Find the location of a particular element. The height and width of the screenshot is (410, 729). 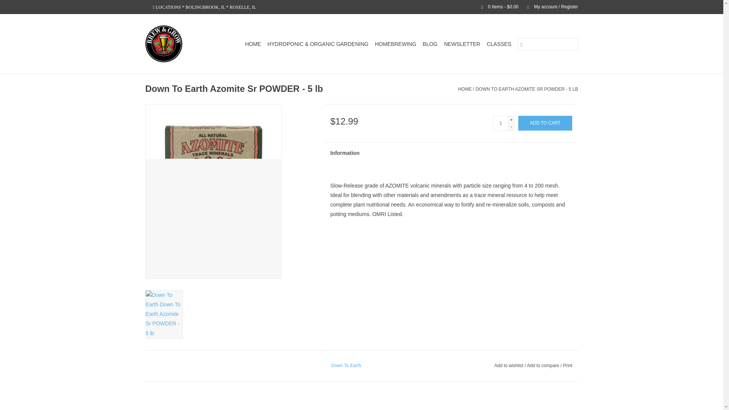

HOME is located at coordinates (253, 44).